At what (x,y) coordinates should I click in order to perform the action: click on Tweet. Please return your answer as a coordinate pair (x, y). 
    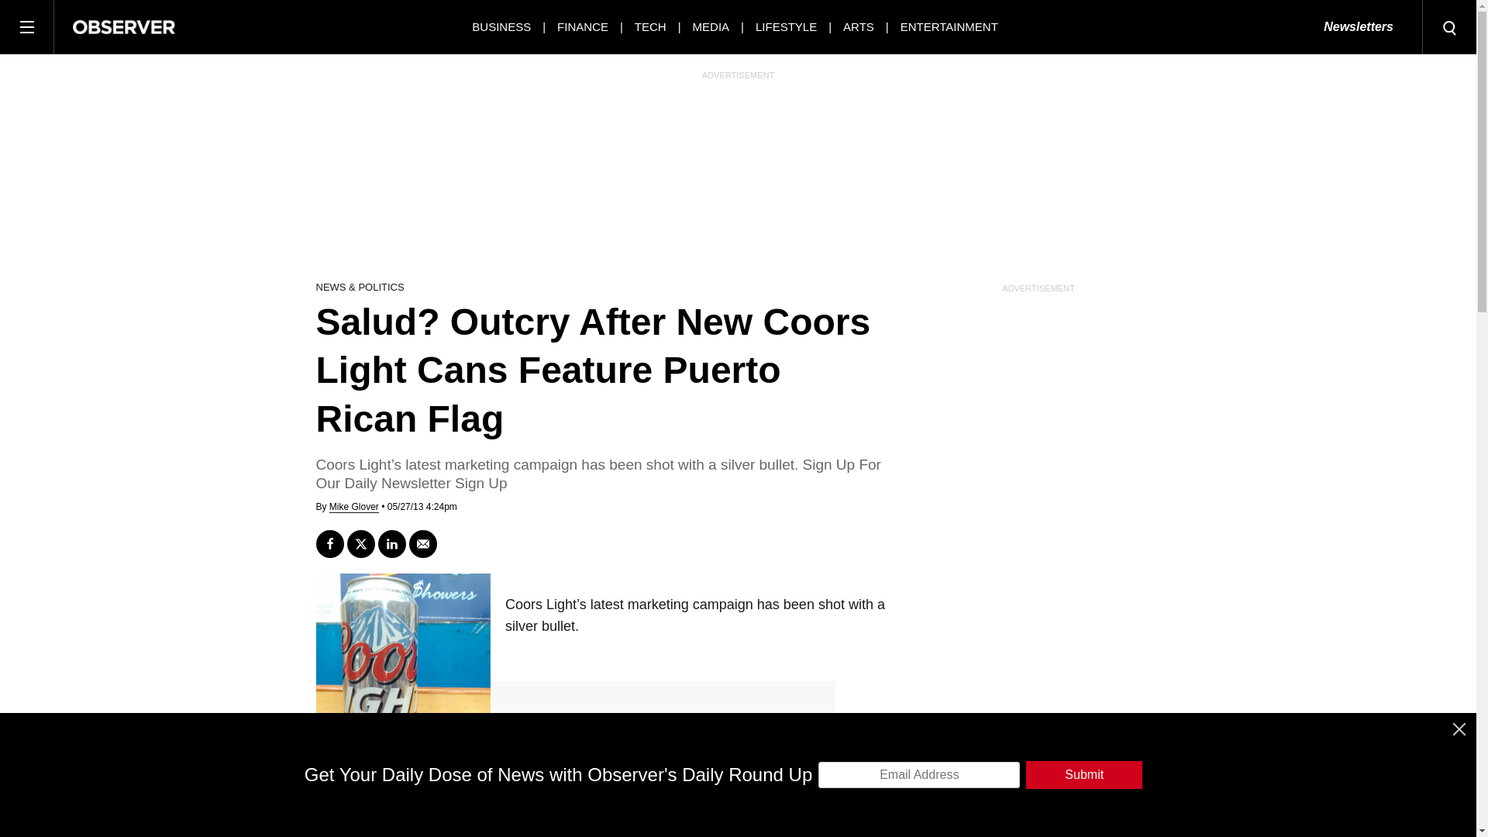
    Looking at the image, I should click on (360, 544).